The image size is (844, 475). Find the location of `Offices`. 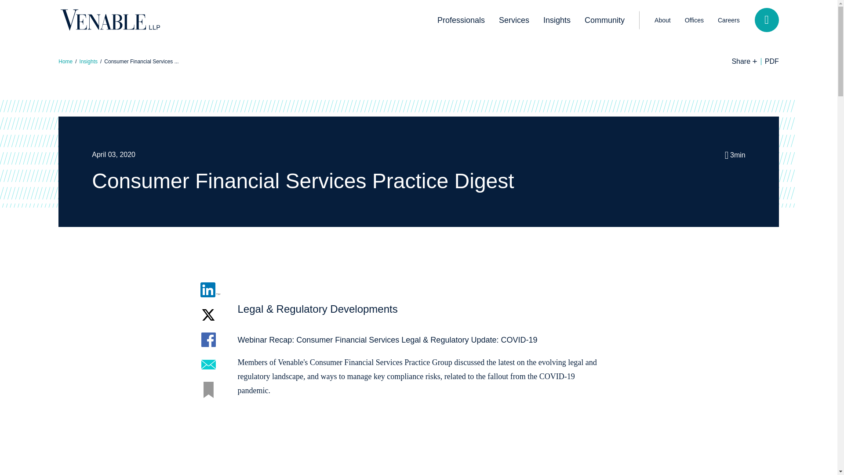

Offices is located at coordinates (694, 20).